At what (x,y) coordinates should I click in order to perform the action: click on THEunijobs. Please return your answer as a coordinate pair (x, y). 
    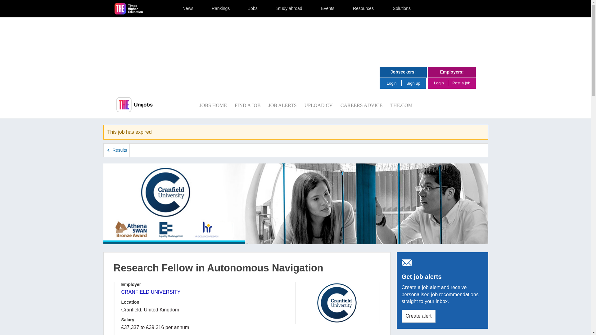
    Looking at the image, I should click on (134, 105).